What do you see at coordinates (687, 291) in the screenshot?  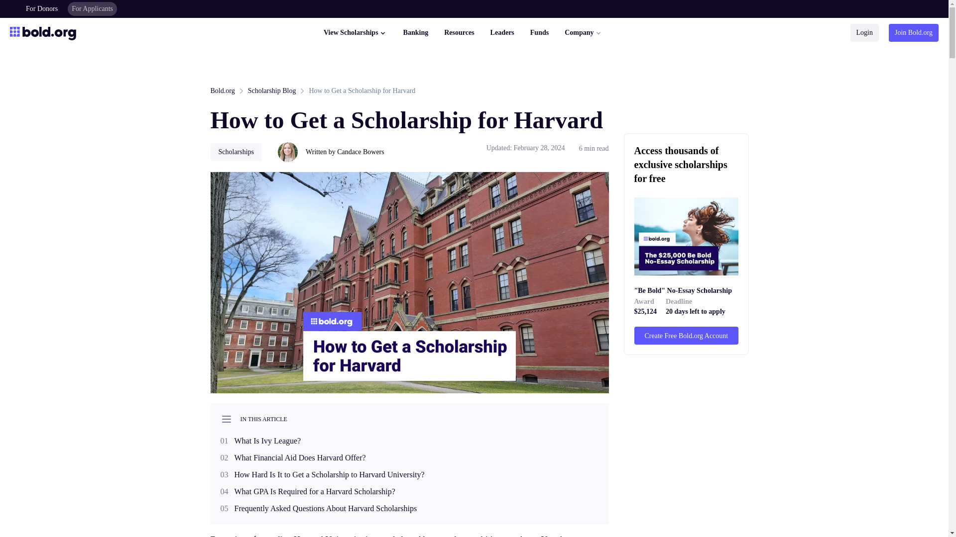 I see `"Be Bold" No-Essay Scholarship` at bounding box center [687, 291].